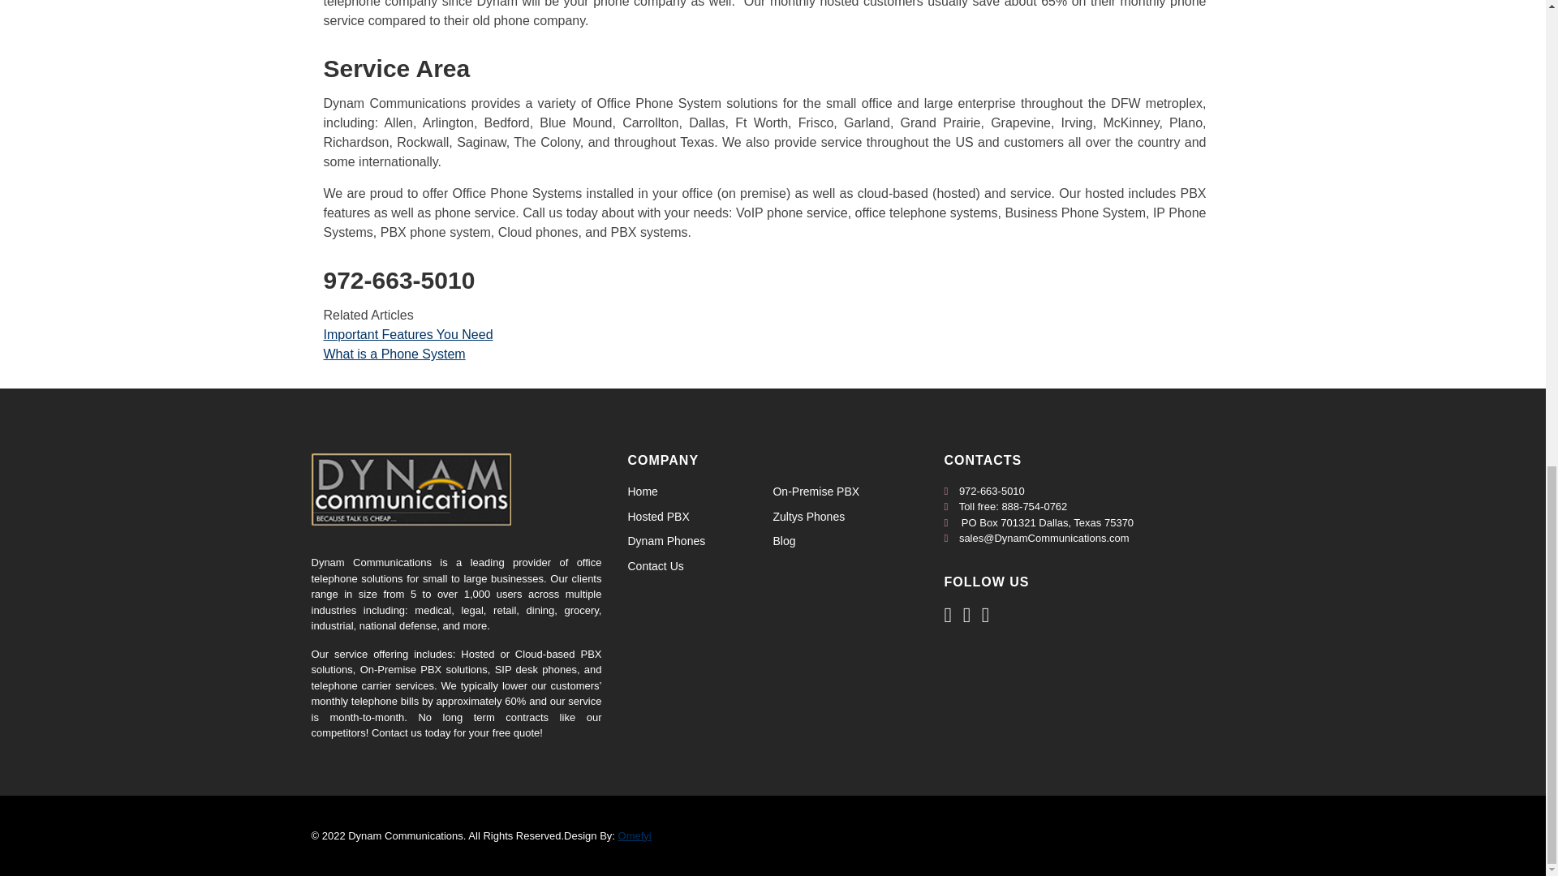  What do you see at coordinates (643, 492) in the screenshot?
I see `Home` at bounding box center [643, 492].